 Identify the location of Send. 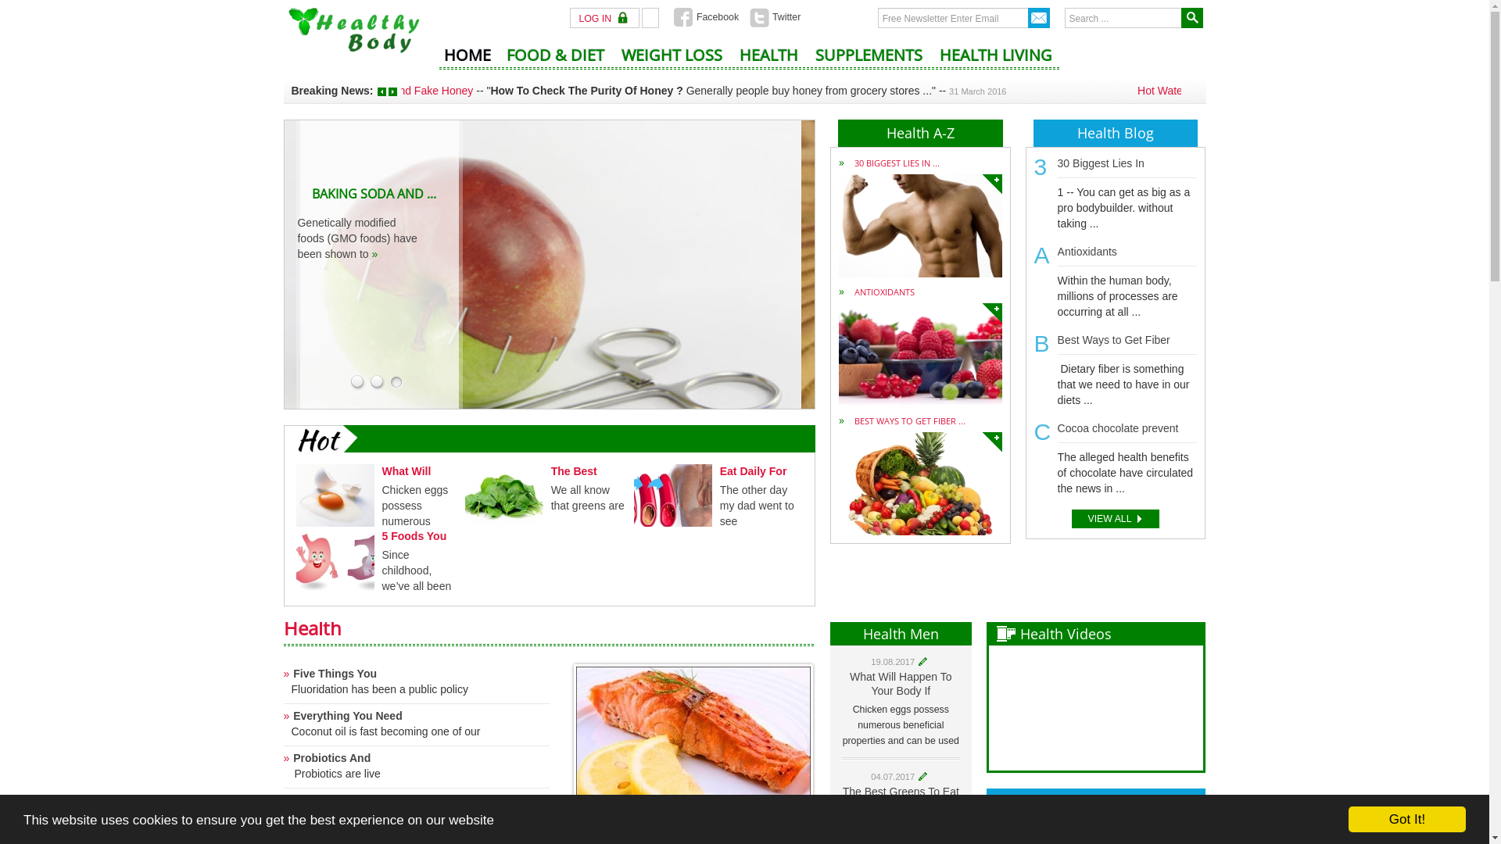
(1039, 18).